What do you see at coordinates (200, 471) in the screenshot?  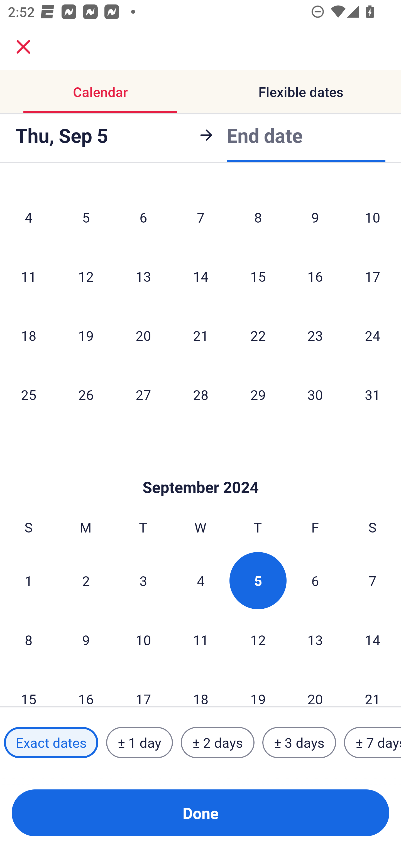 I see `Skip to Done` at bounding box center [200, 471].